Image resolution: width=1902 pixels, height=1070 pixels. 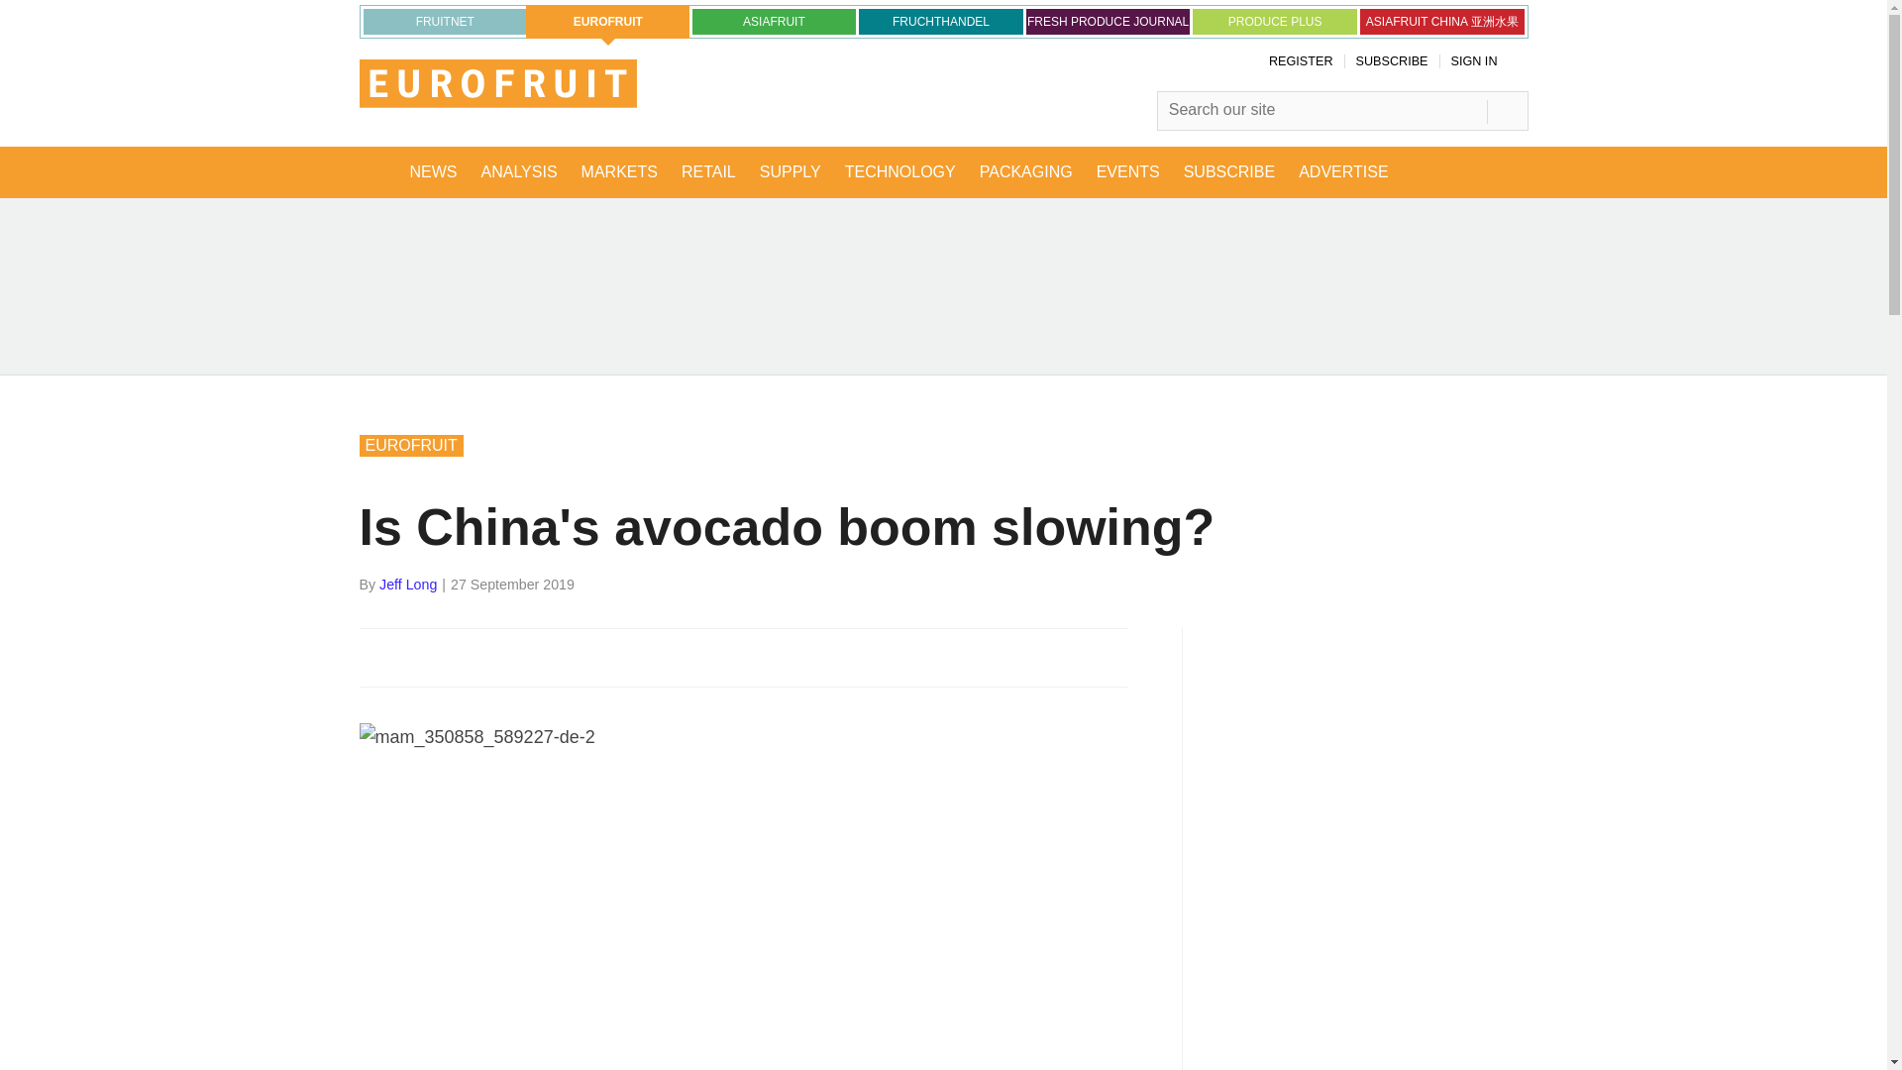 What do you see at coordinates (419, 656) in the screenshot?
I see `Share this on Twitter` at bounding box center [419, 656].